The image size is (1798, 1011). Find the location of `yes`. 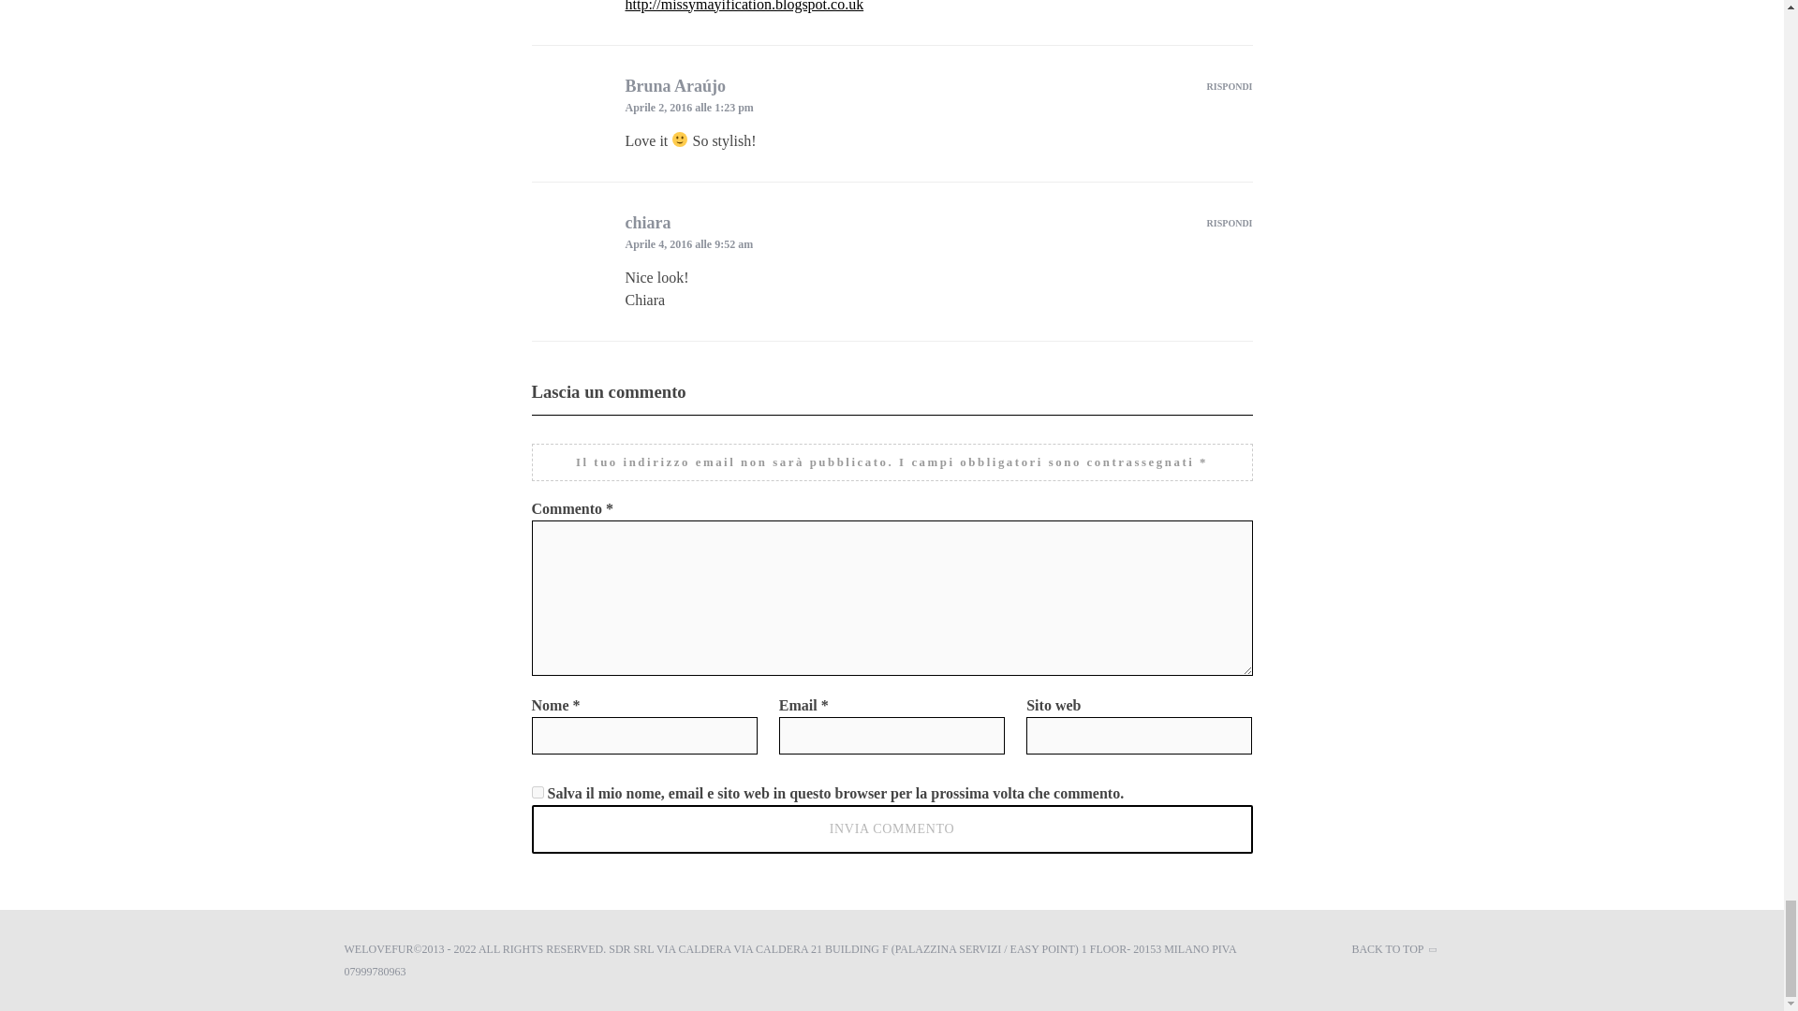

yes is located at coordinates (538, 792).